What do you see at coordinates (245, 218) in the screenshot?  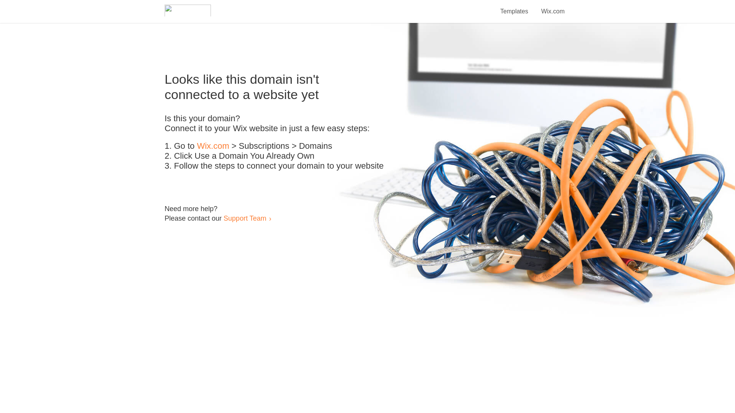 I see `Support Team` at bounding box center [245, 218].